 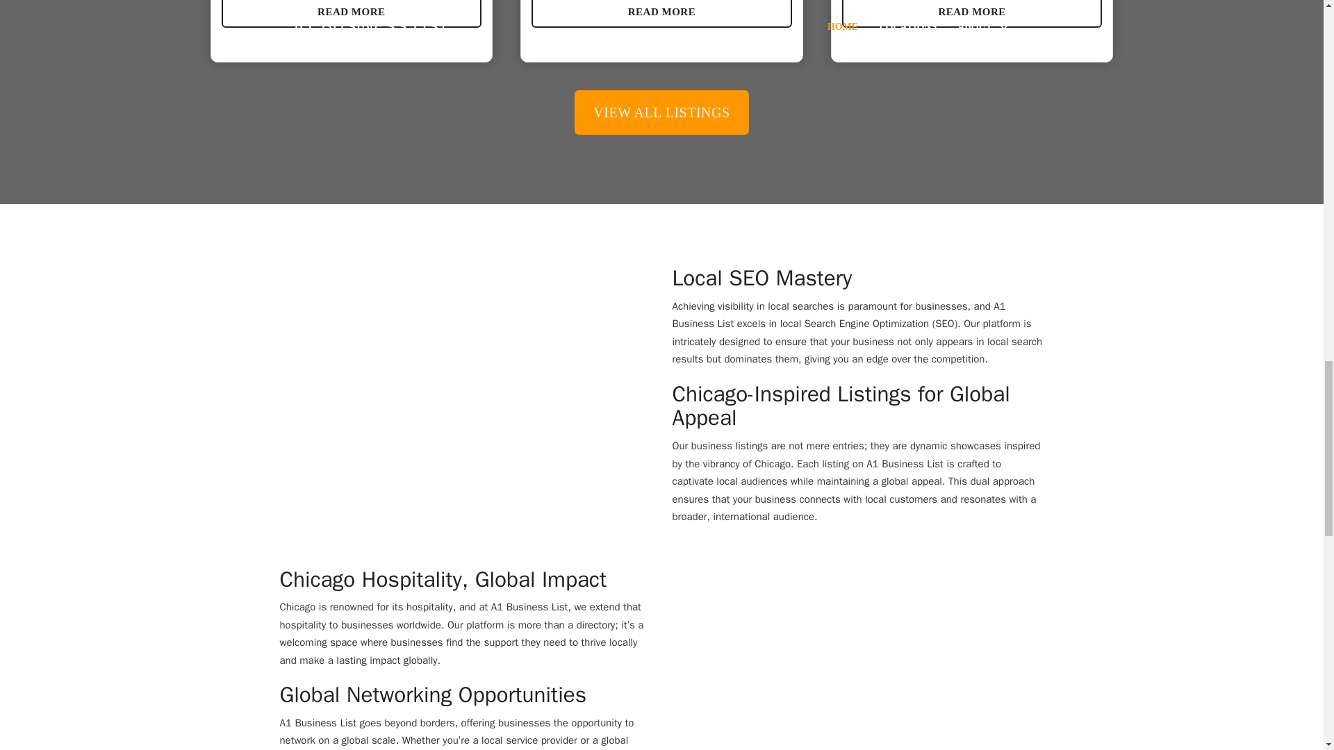 I want to click on READ MORE, so click(x=972, y=14).